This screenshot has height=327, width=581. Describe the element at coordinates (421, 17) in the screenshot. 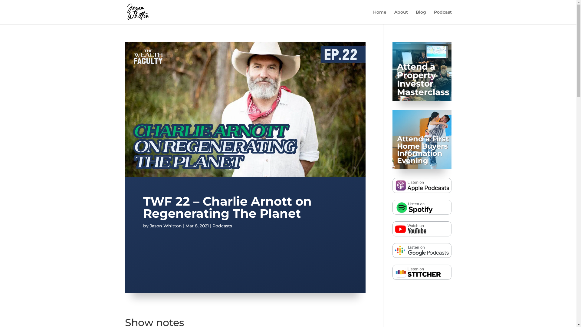

I see `Blog` at that location.